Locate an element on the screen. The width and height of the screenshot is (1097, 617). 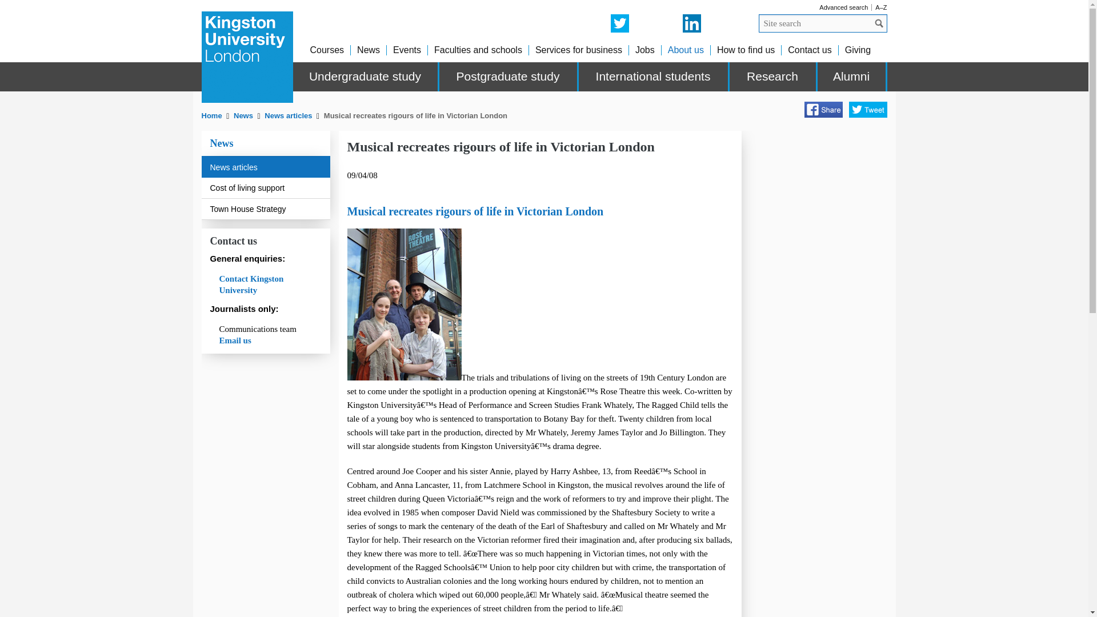
Instagram is located at coordinates (643, 23).